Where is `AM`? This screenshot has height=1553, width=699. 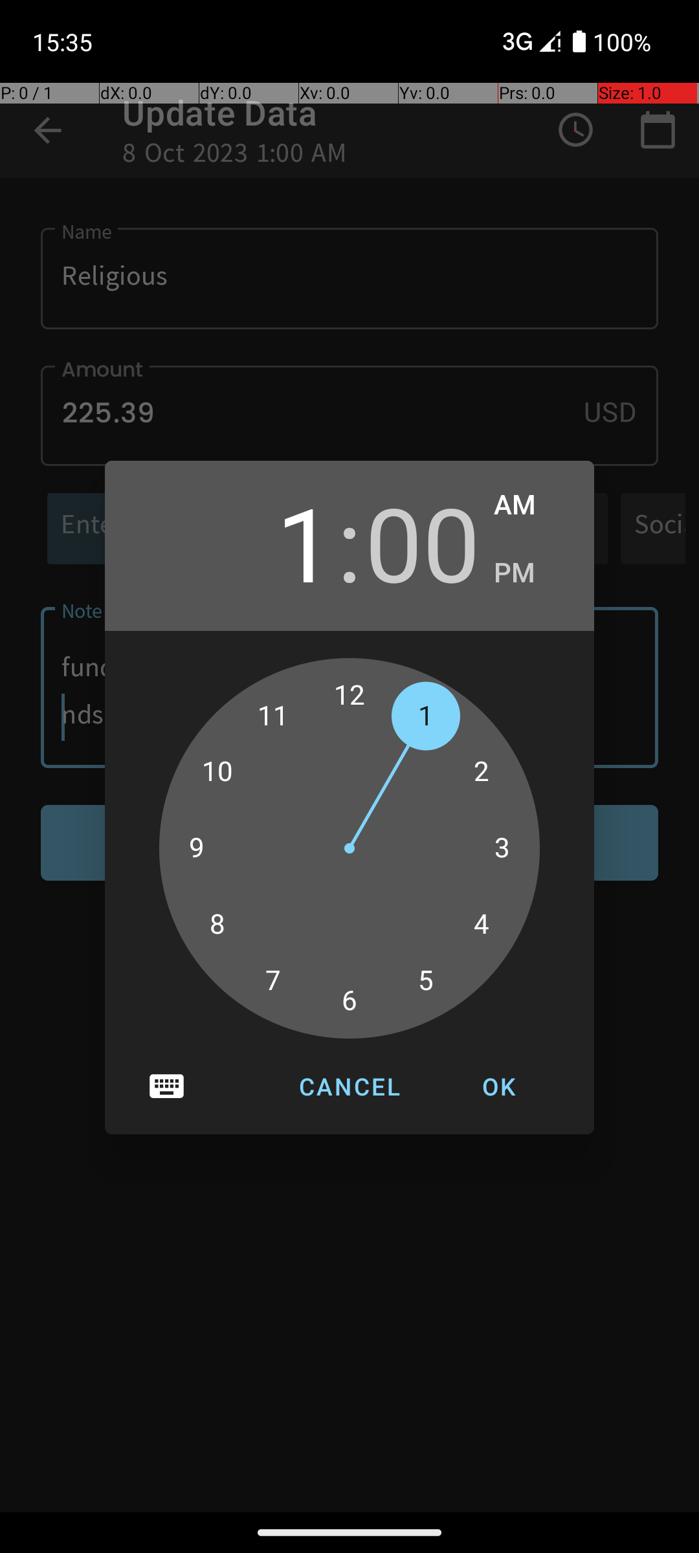
AM is located at coordinates (531, 505).